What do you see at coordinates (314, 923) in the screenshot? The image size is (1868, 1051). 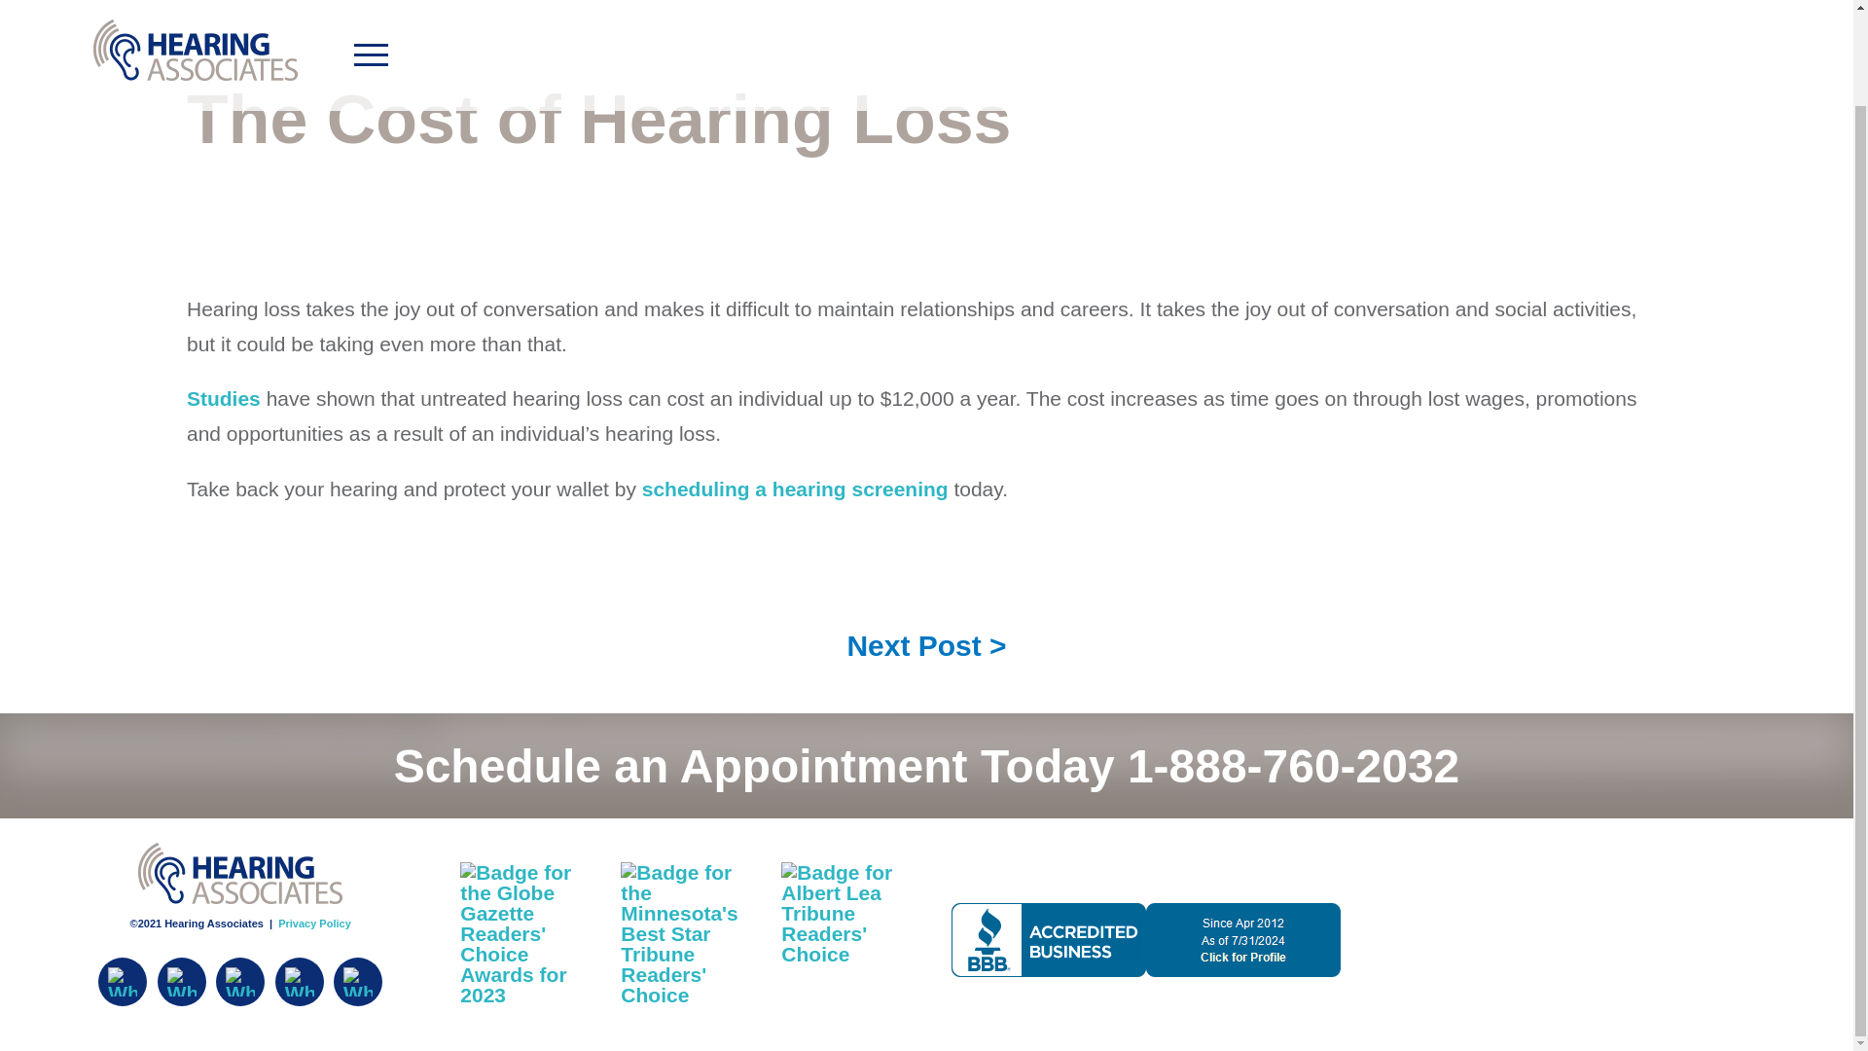 I see `Privacy Policy` at bounding box center [314, 923].